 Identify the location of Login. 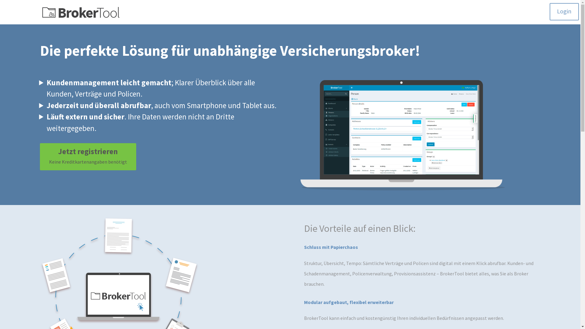
(564, 12).